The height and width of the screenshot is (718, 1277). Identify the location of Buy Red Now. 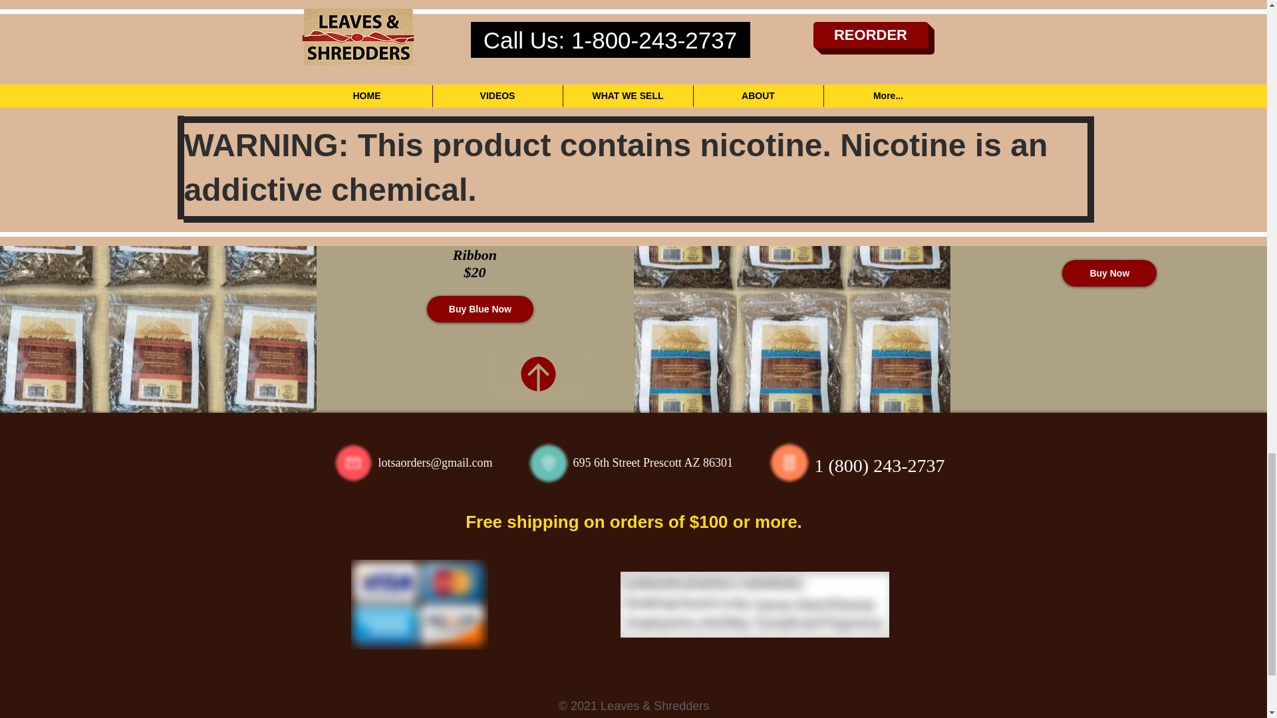
(475, 189).